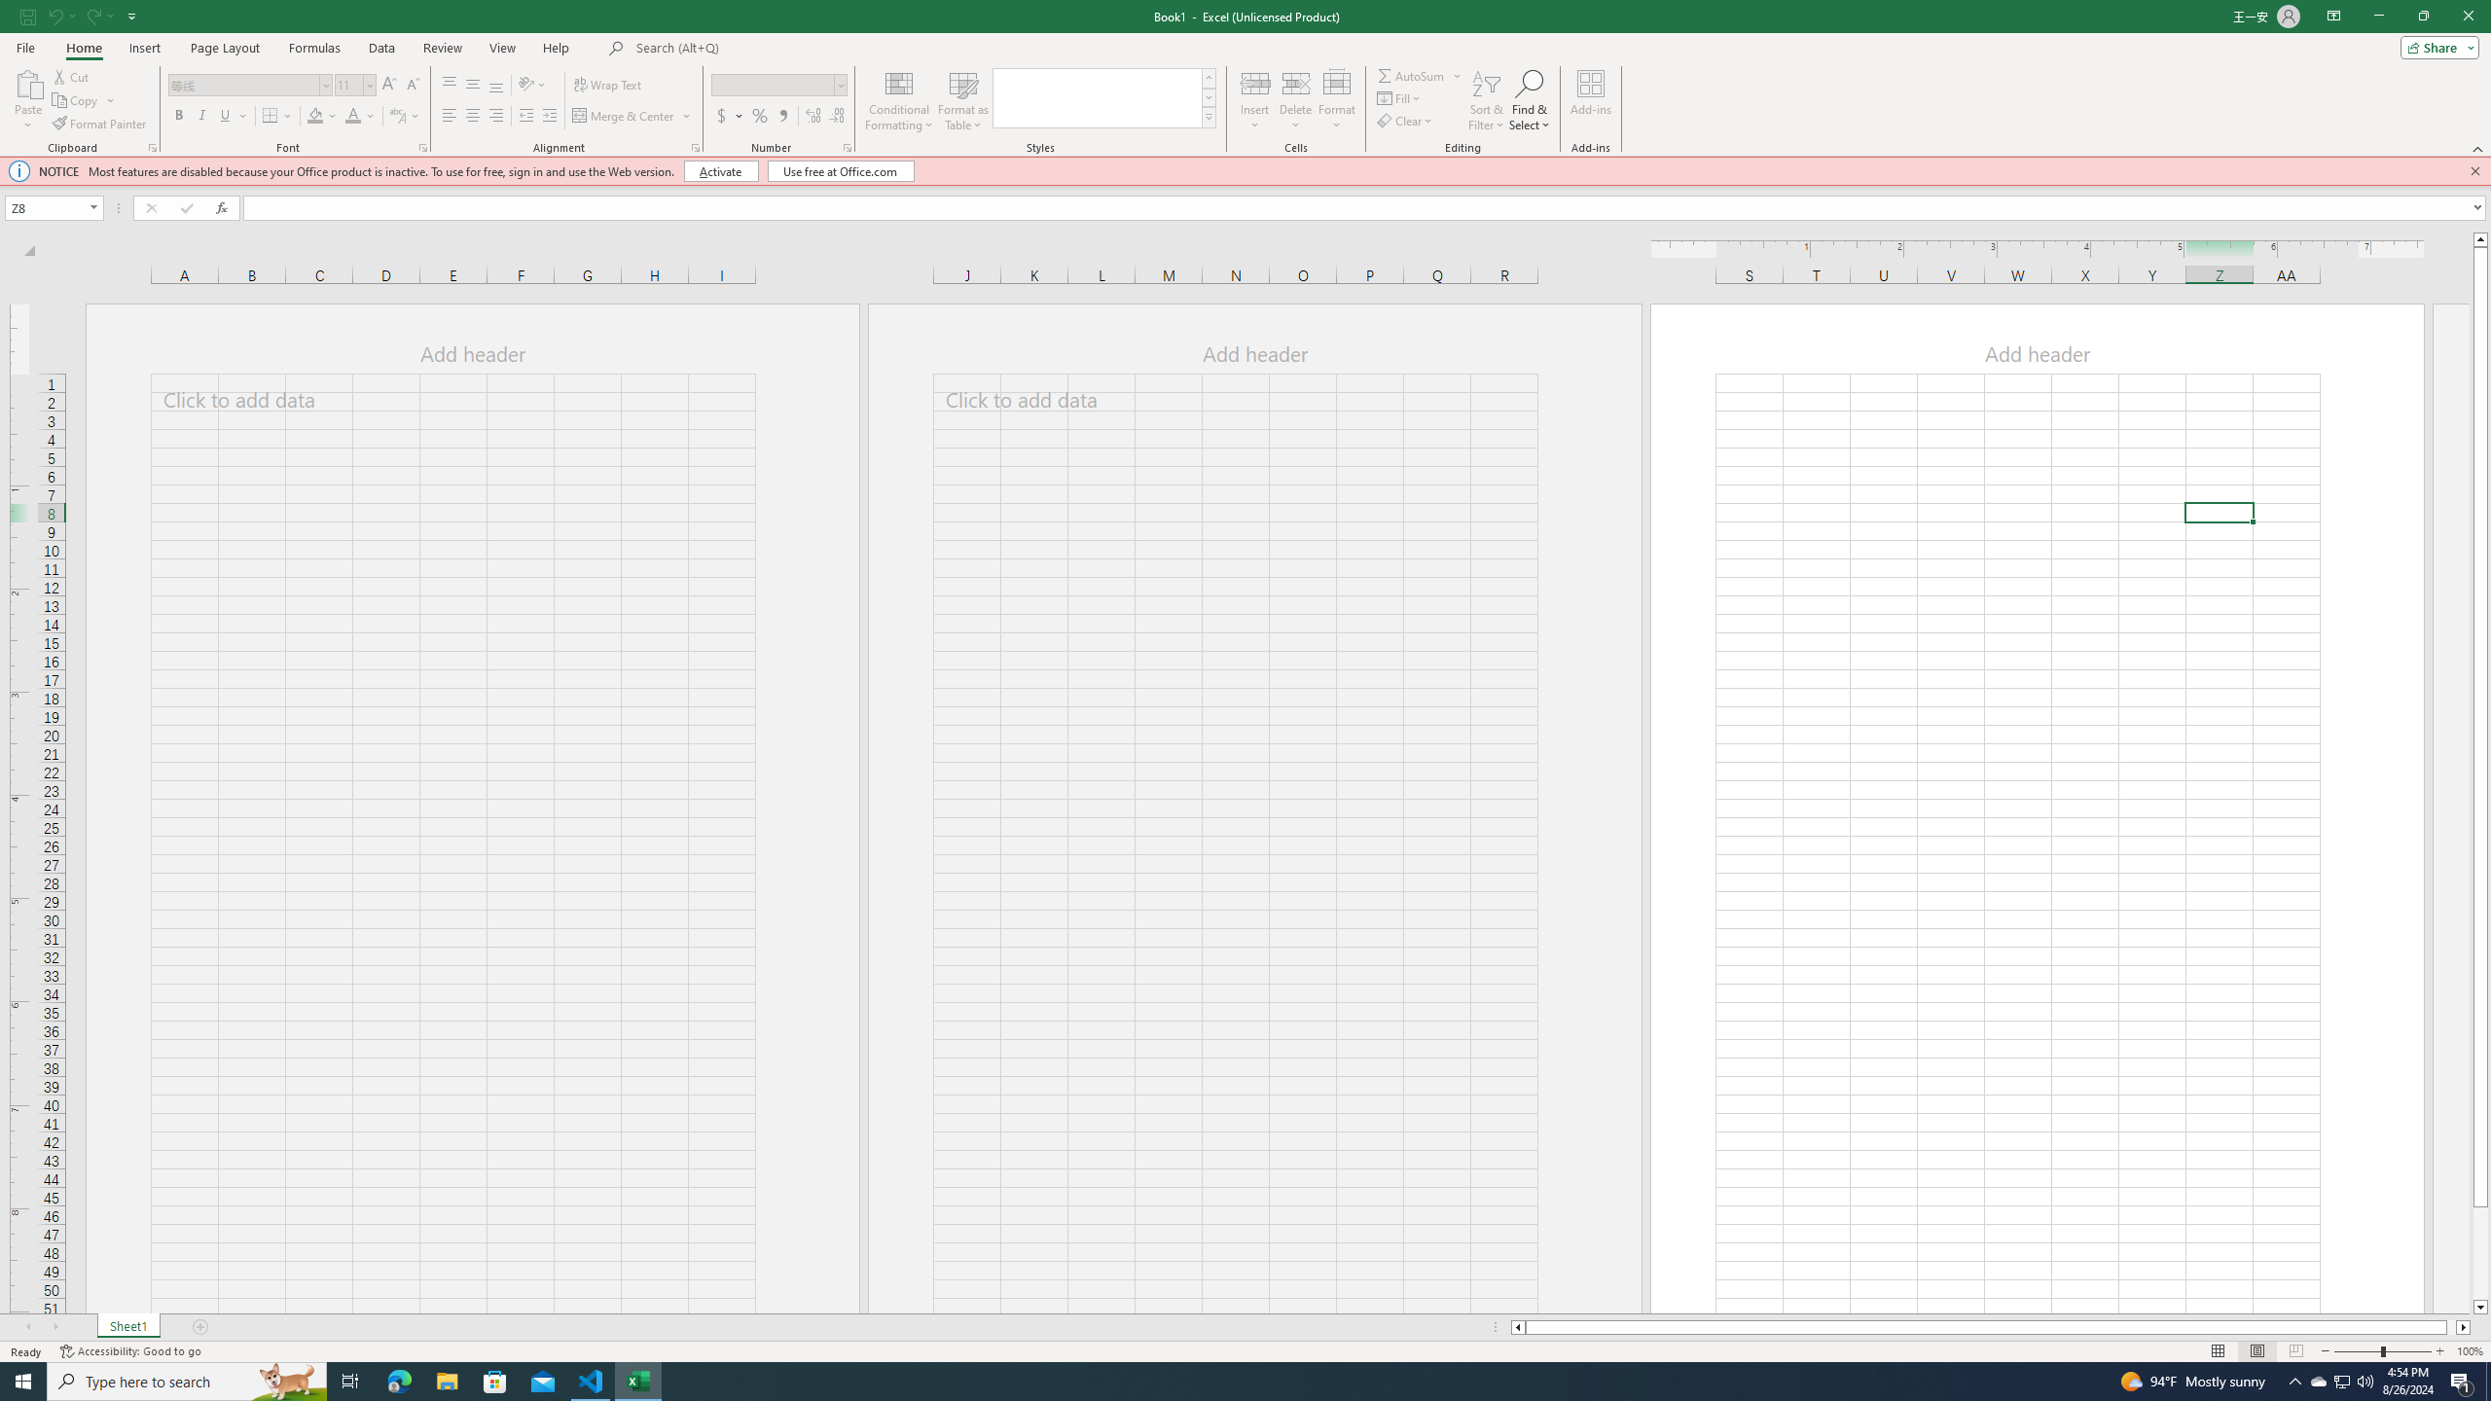  I want to click on Orientation, so click(532, 86).